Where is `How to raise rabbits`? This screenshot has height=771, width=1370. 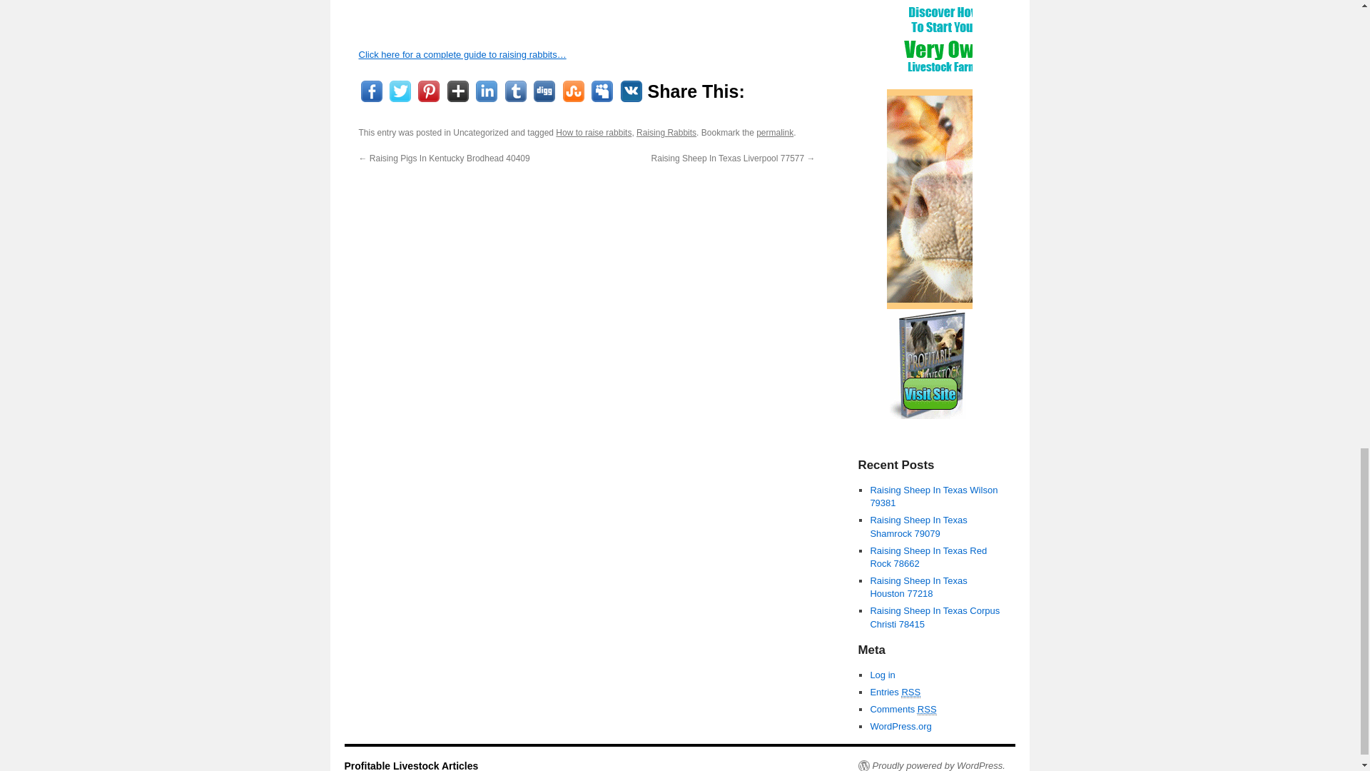 How to raise rabbits is located at coordinates (594, 133).